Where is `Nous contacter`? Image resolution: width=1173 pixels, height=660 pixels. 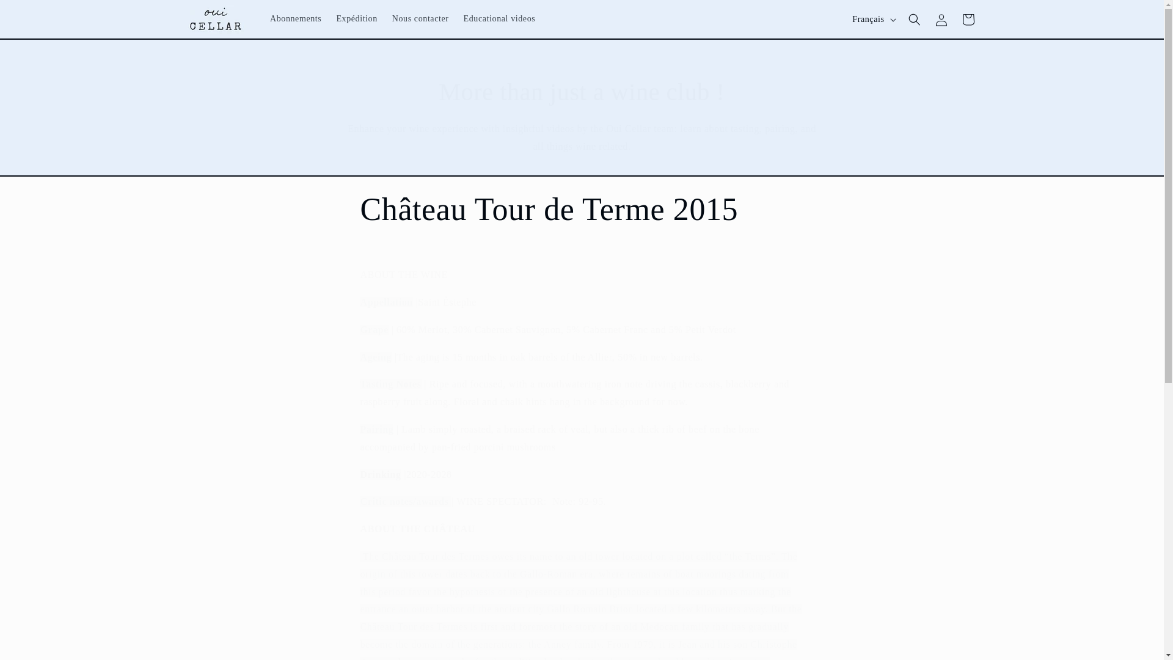
Nous contacter is located at coordinates (420, 18).